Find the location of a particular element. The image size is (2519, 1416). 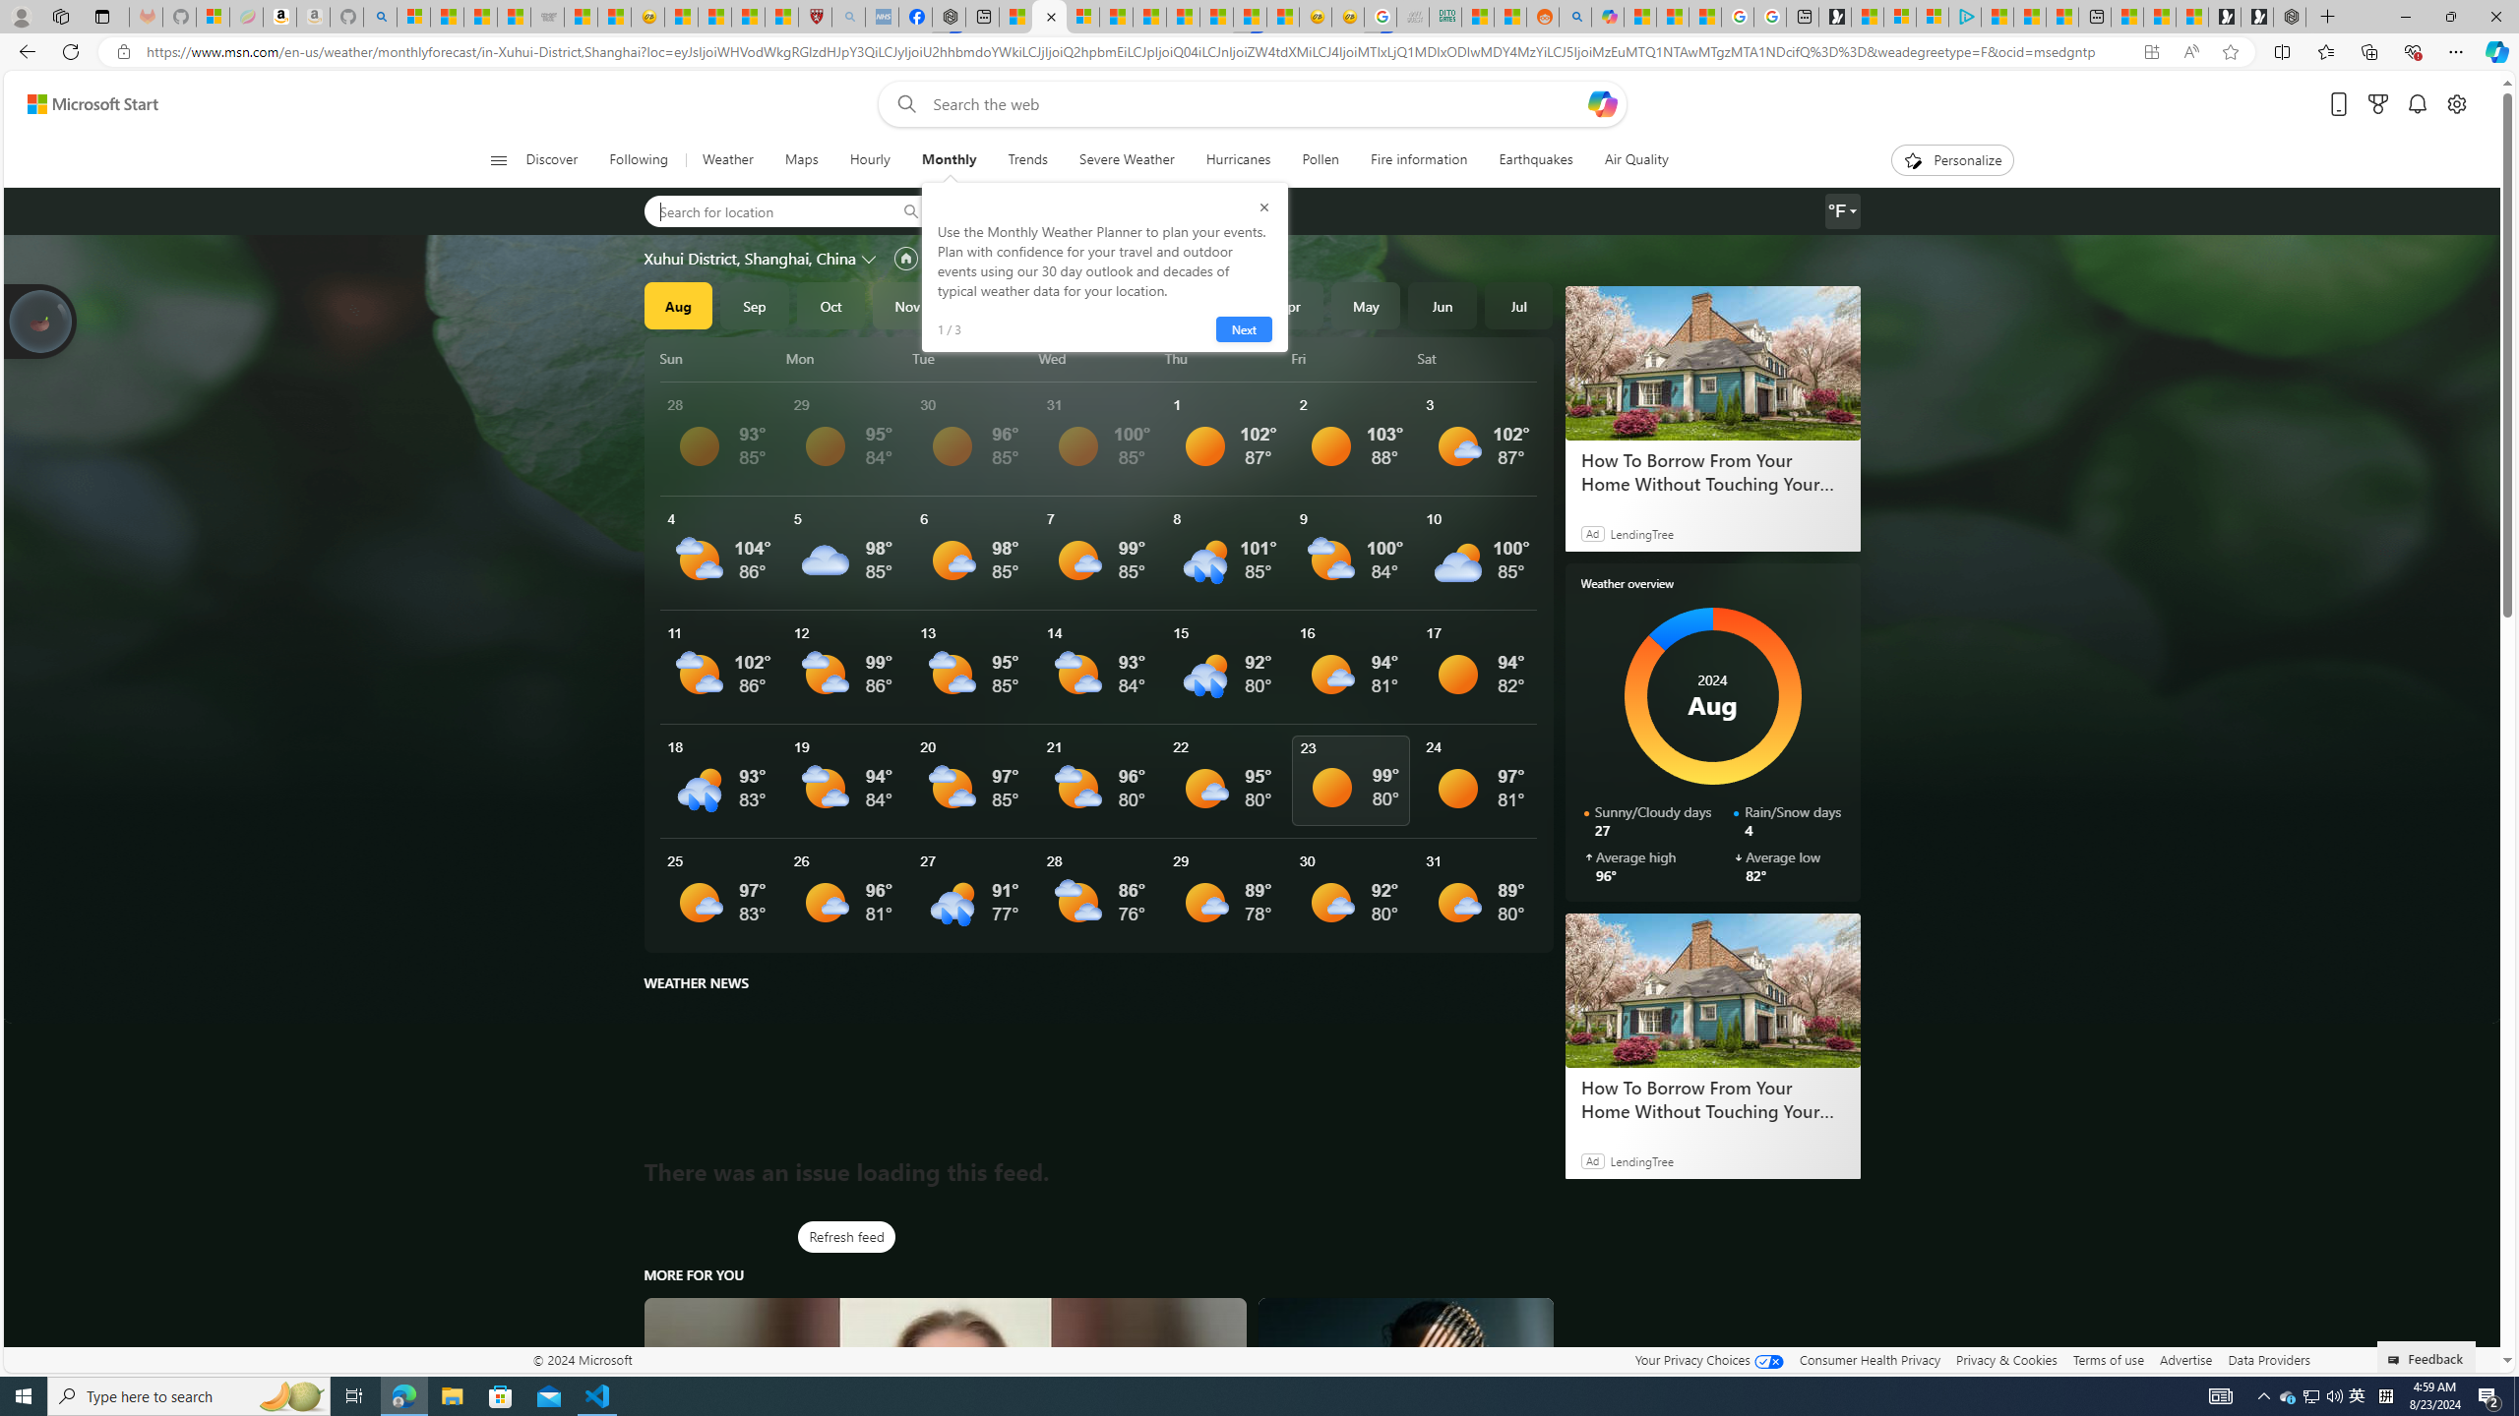

Fire information is located at coordinates (1419, 160).